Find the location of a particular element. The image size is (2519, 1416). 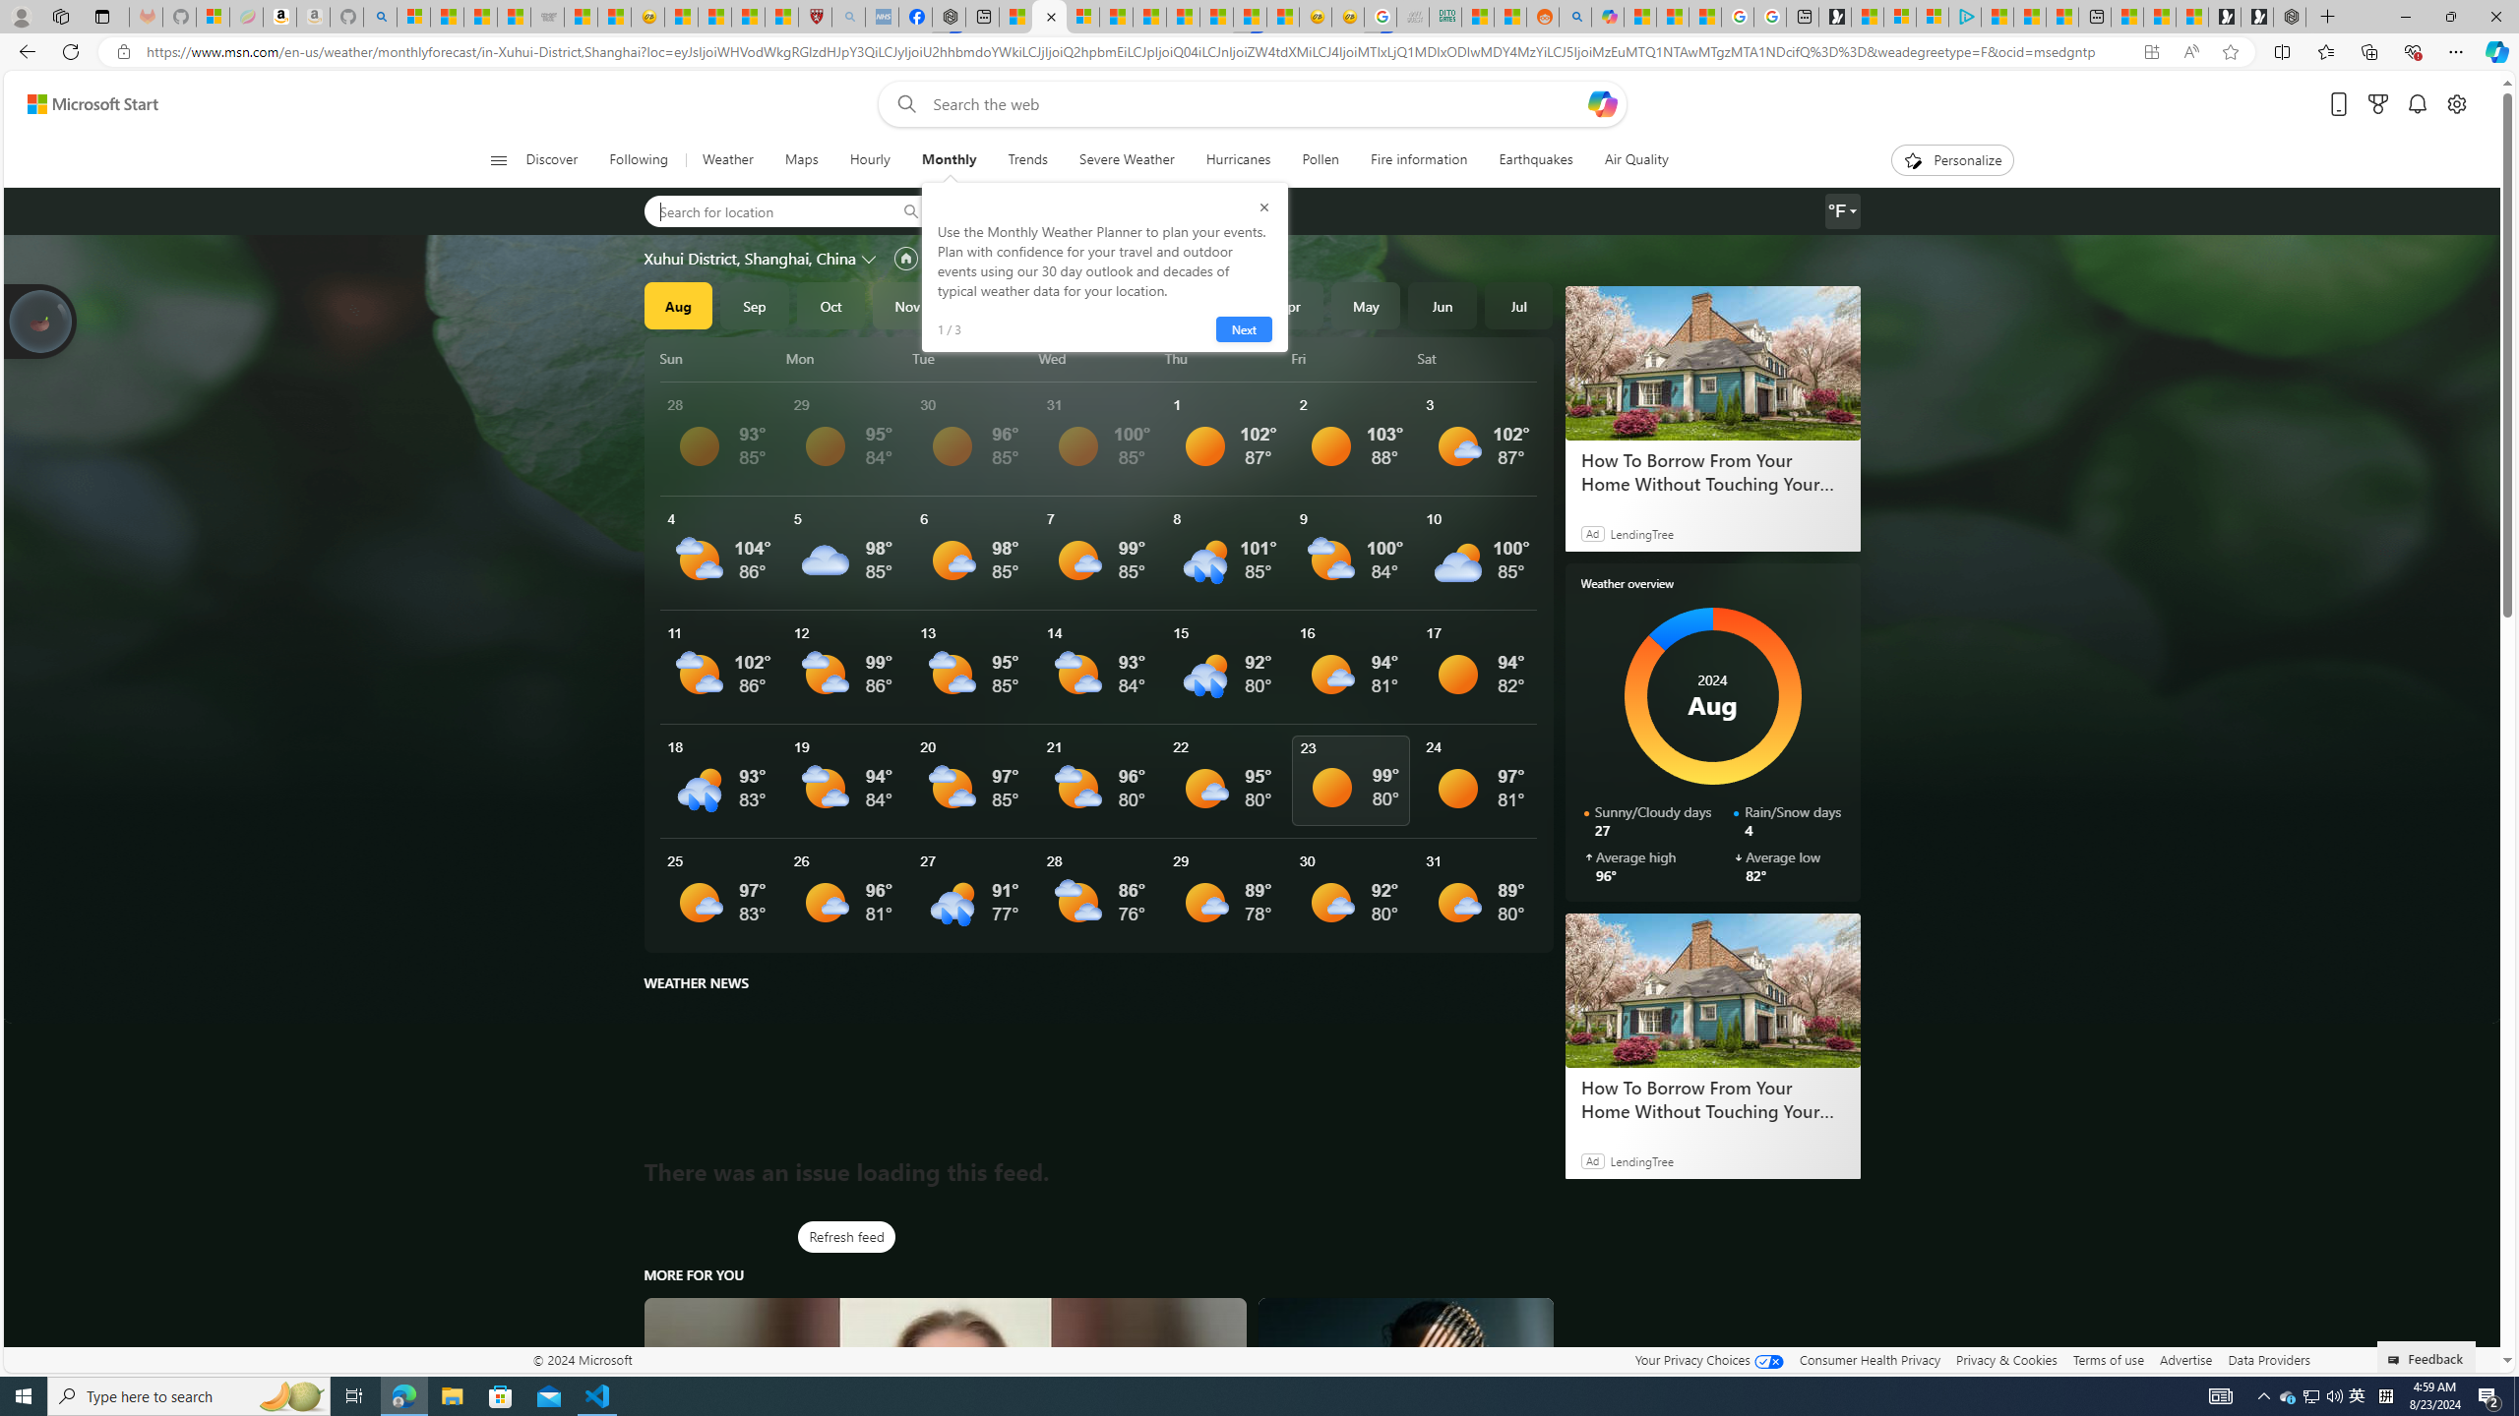

Fire information is located at coordinates (1419, 160).